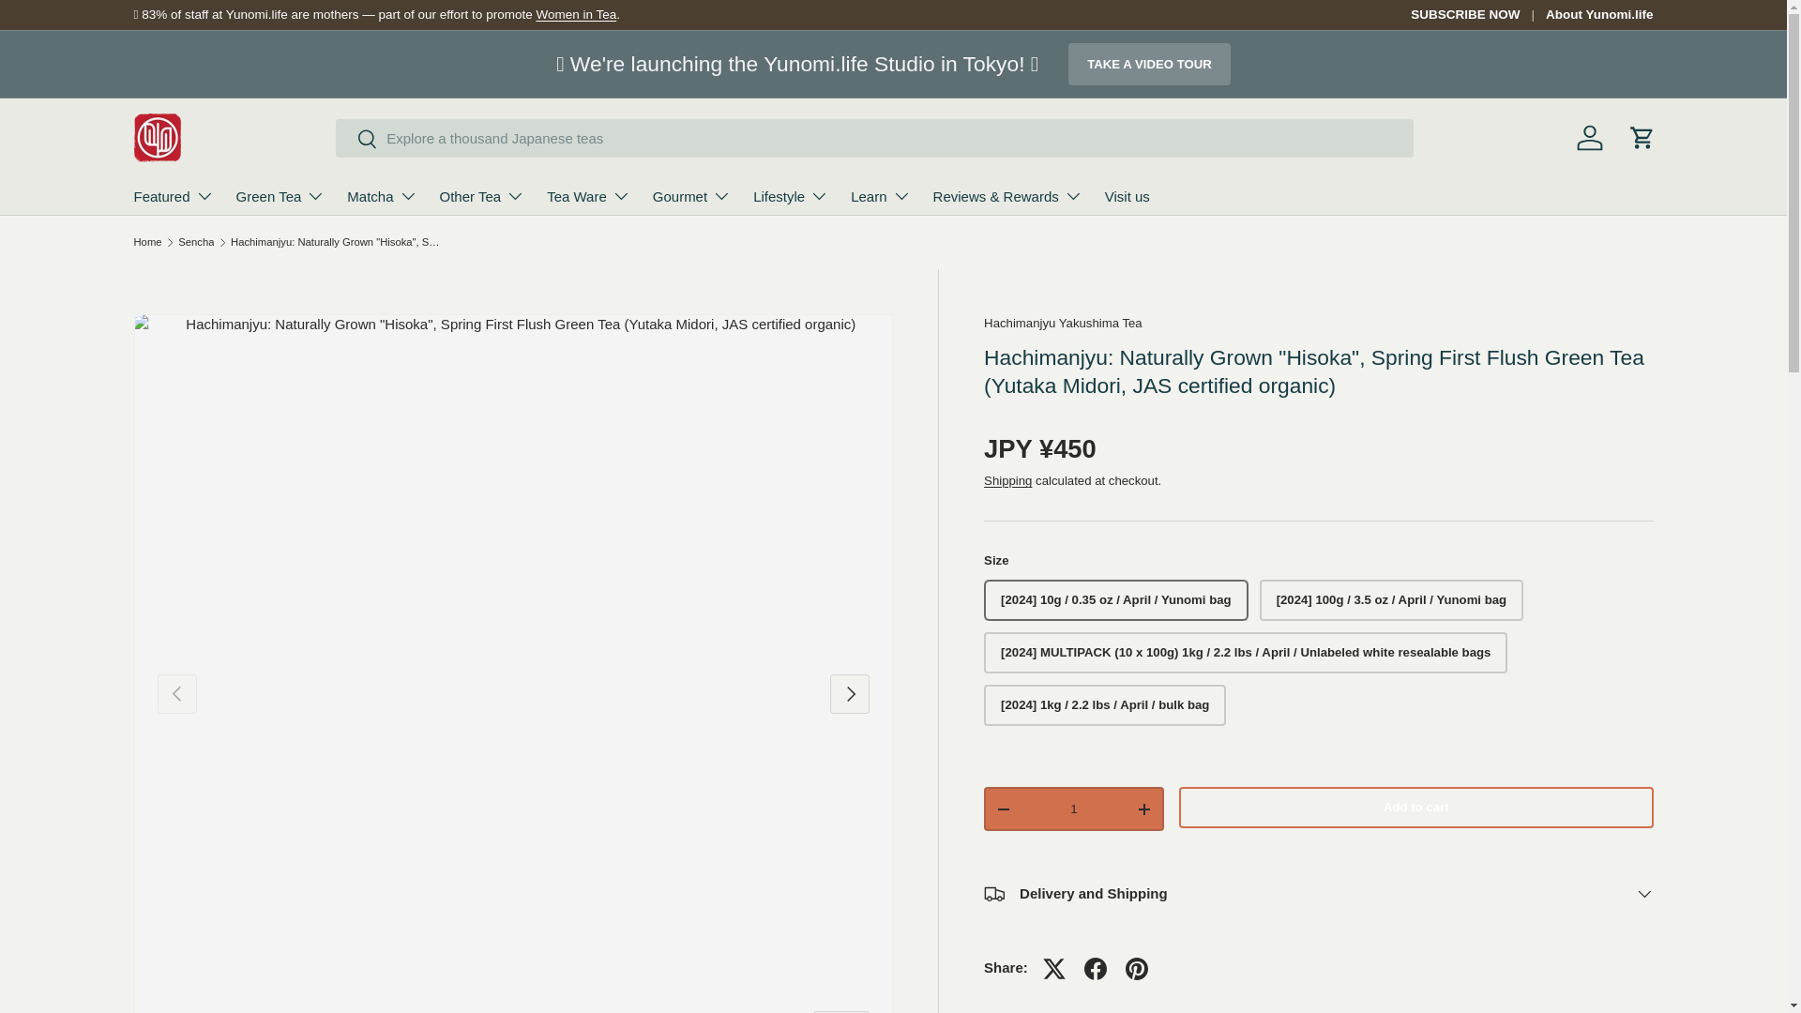 The width and height of the screenshot is (1801, 1013). I want to click on SUBSCRIBE NOW, so click(1477, 15).